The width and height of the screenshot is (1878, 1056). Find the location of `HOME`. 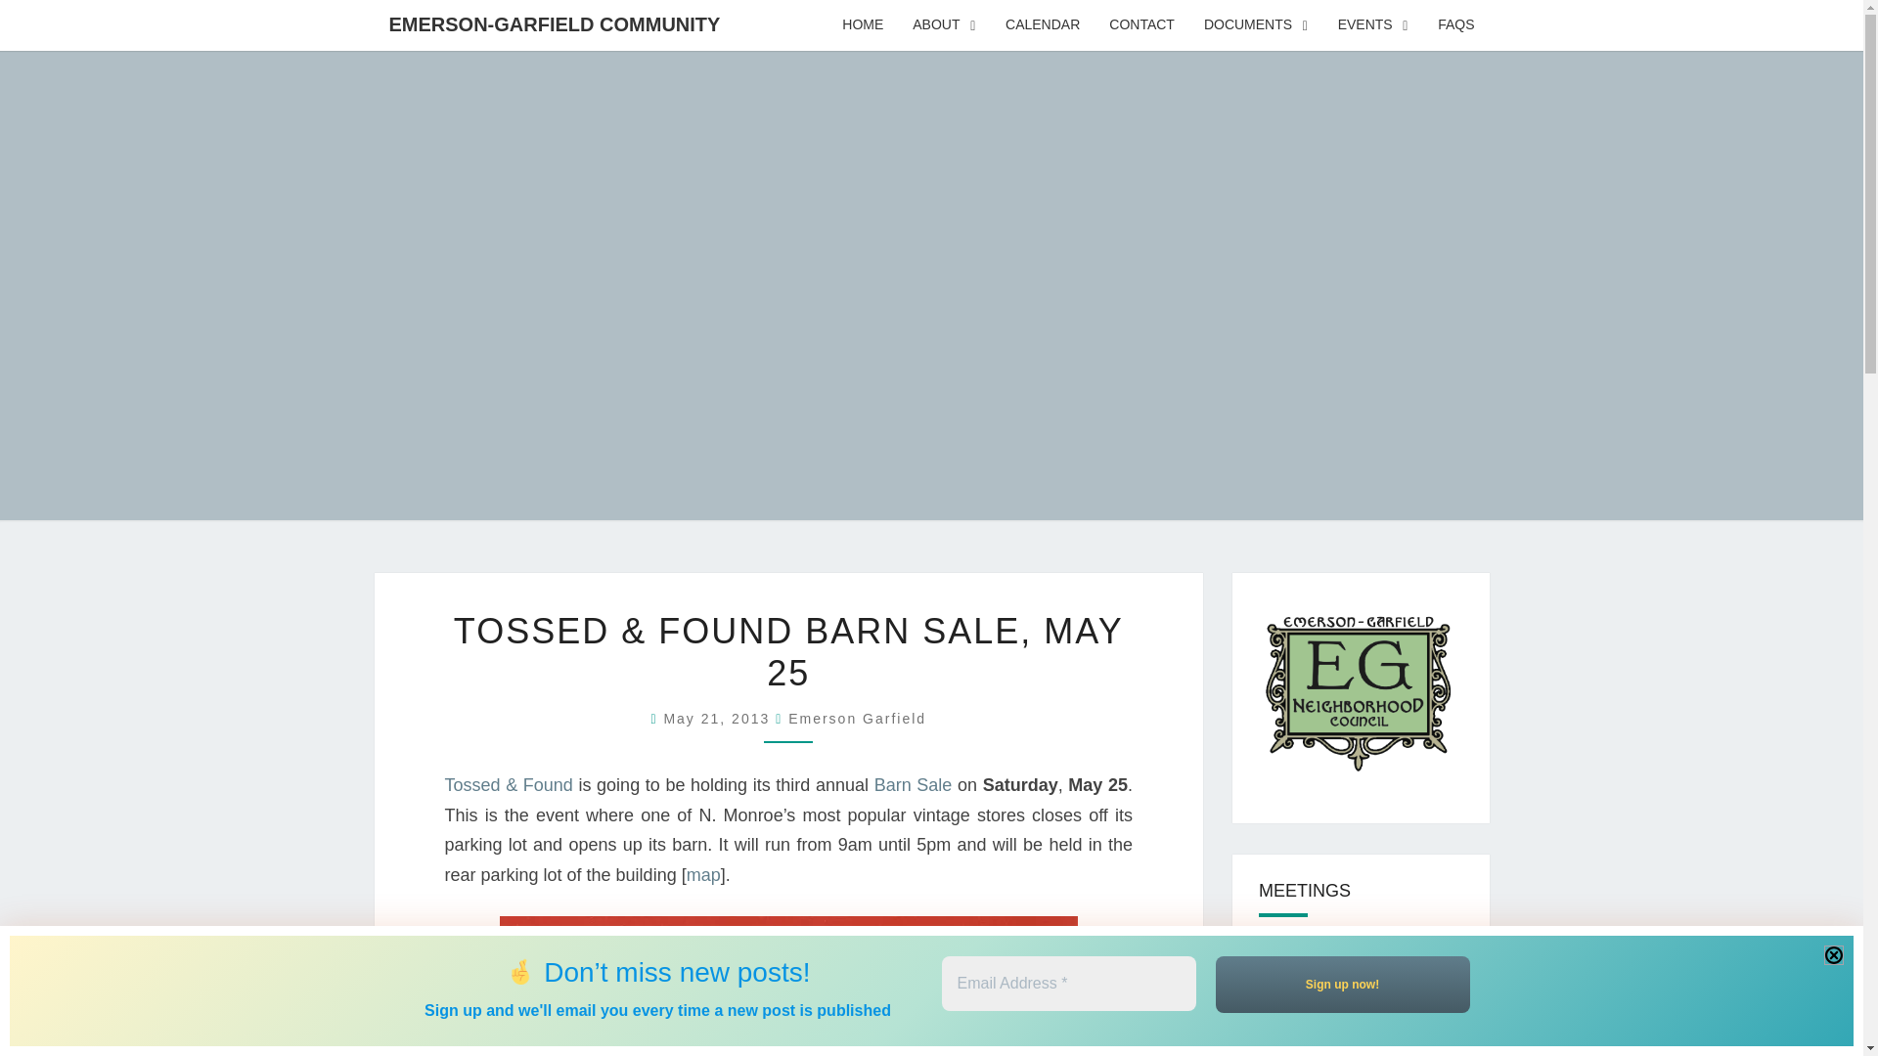

HOME is located at coordinates (863, 25).